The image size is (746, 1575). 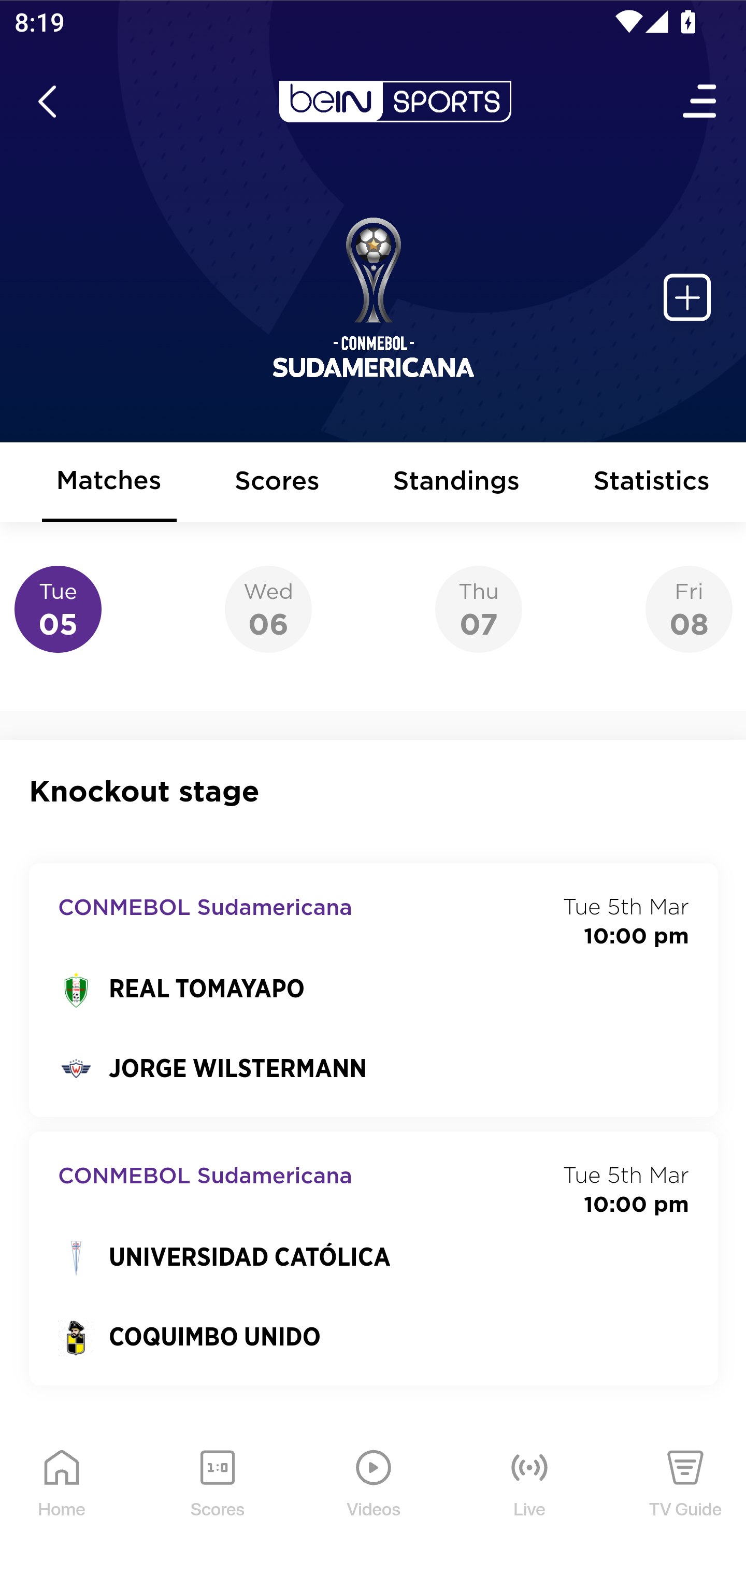 I want to click on Tue05, so click(x=58, y=609).